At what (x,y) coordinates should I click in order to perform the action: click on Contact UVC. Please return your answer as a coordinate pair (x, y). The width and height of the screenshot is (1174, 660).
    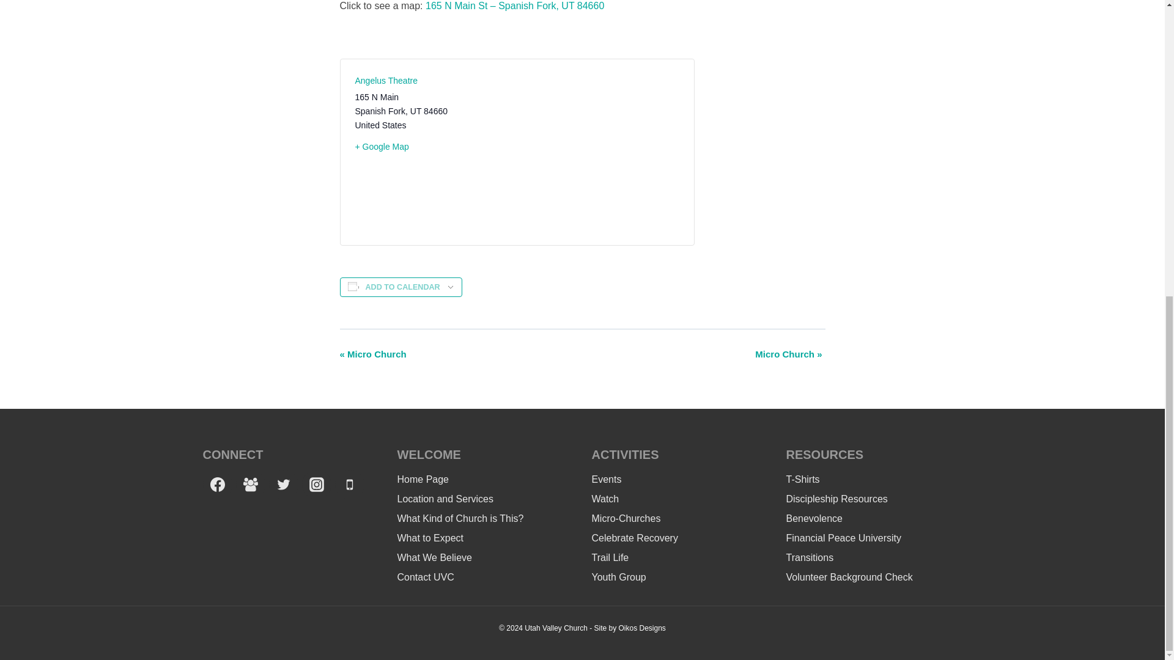
    Looking at the image, I should click on (485, 577).